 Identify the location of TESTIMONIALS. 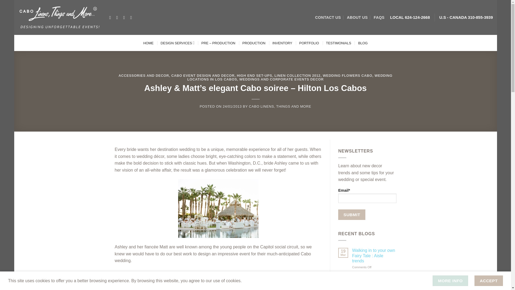
(339, 42).